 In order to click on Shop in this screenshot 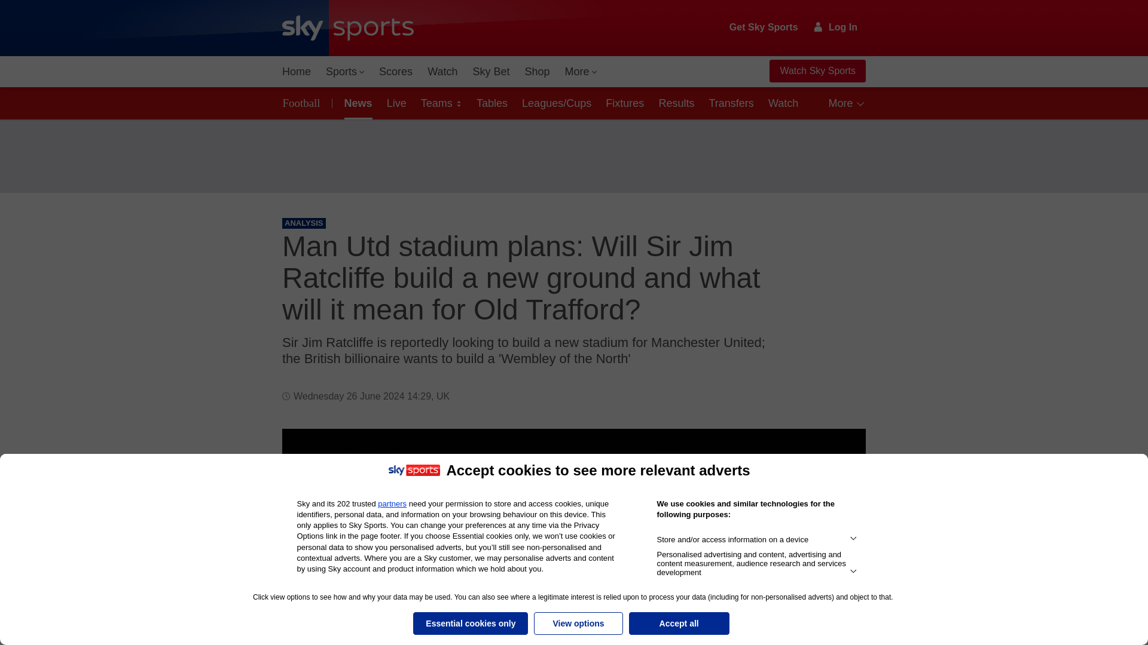, I will do `click(537, 72)`.